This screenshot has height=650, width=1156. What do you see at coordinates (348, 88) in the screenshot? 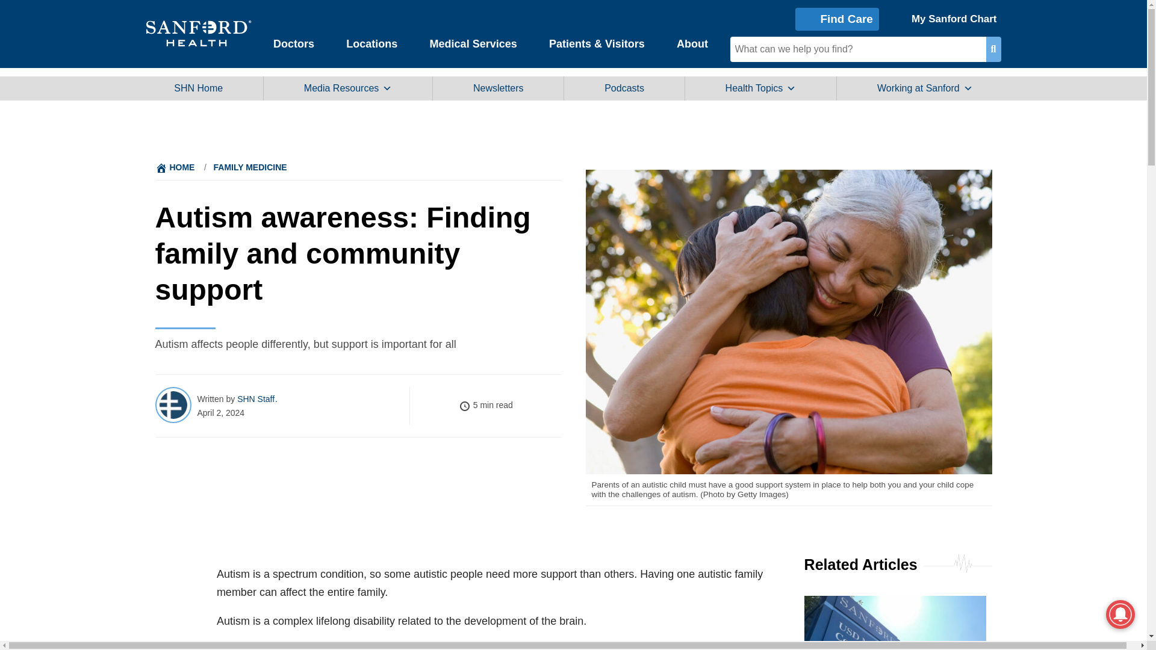
I see `Media Resources` at bounding box center [348, 88].